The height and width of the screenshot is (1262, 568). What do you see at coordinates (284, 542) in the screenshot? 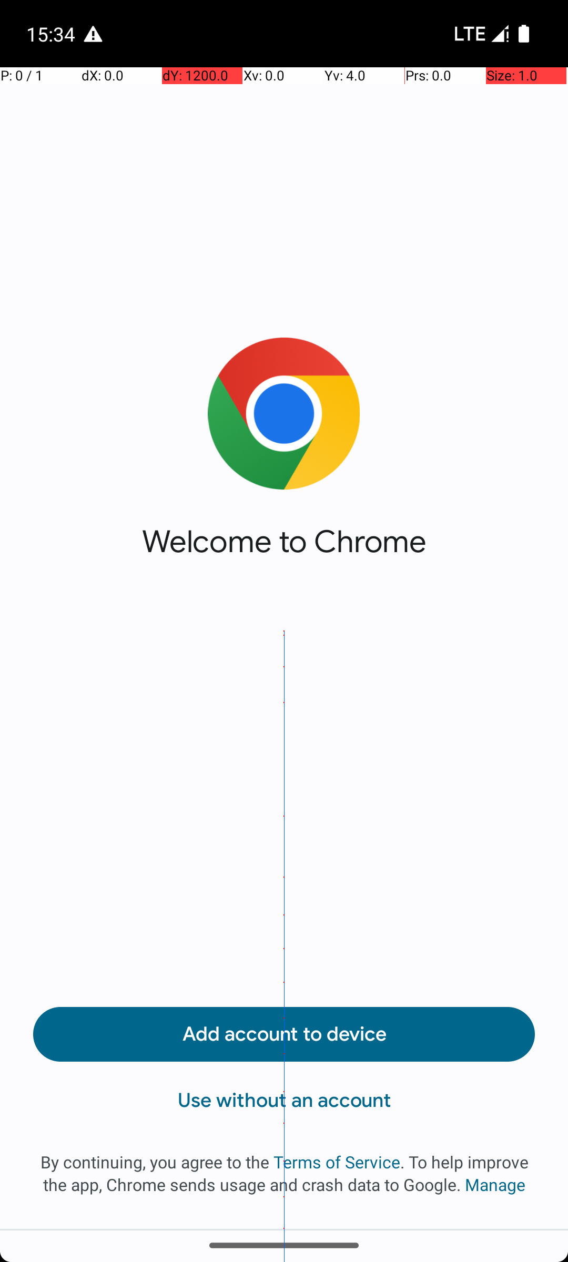
I see `Welcome to Chrome` at bounding box center [284, 542].